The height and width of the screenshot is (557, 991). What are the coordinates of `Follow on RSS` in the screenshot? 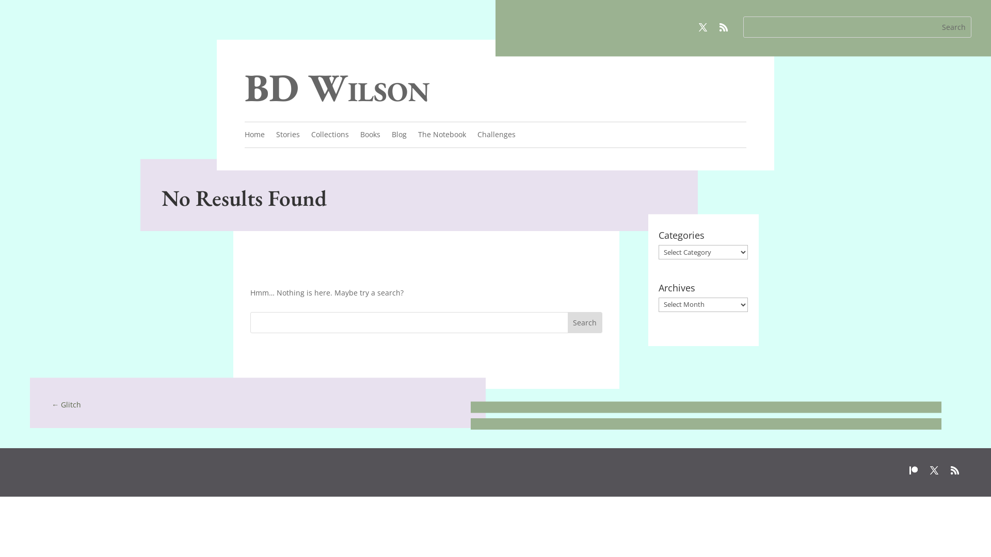 It's located at (724, 27).